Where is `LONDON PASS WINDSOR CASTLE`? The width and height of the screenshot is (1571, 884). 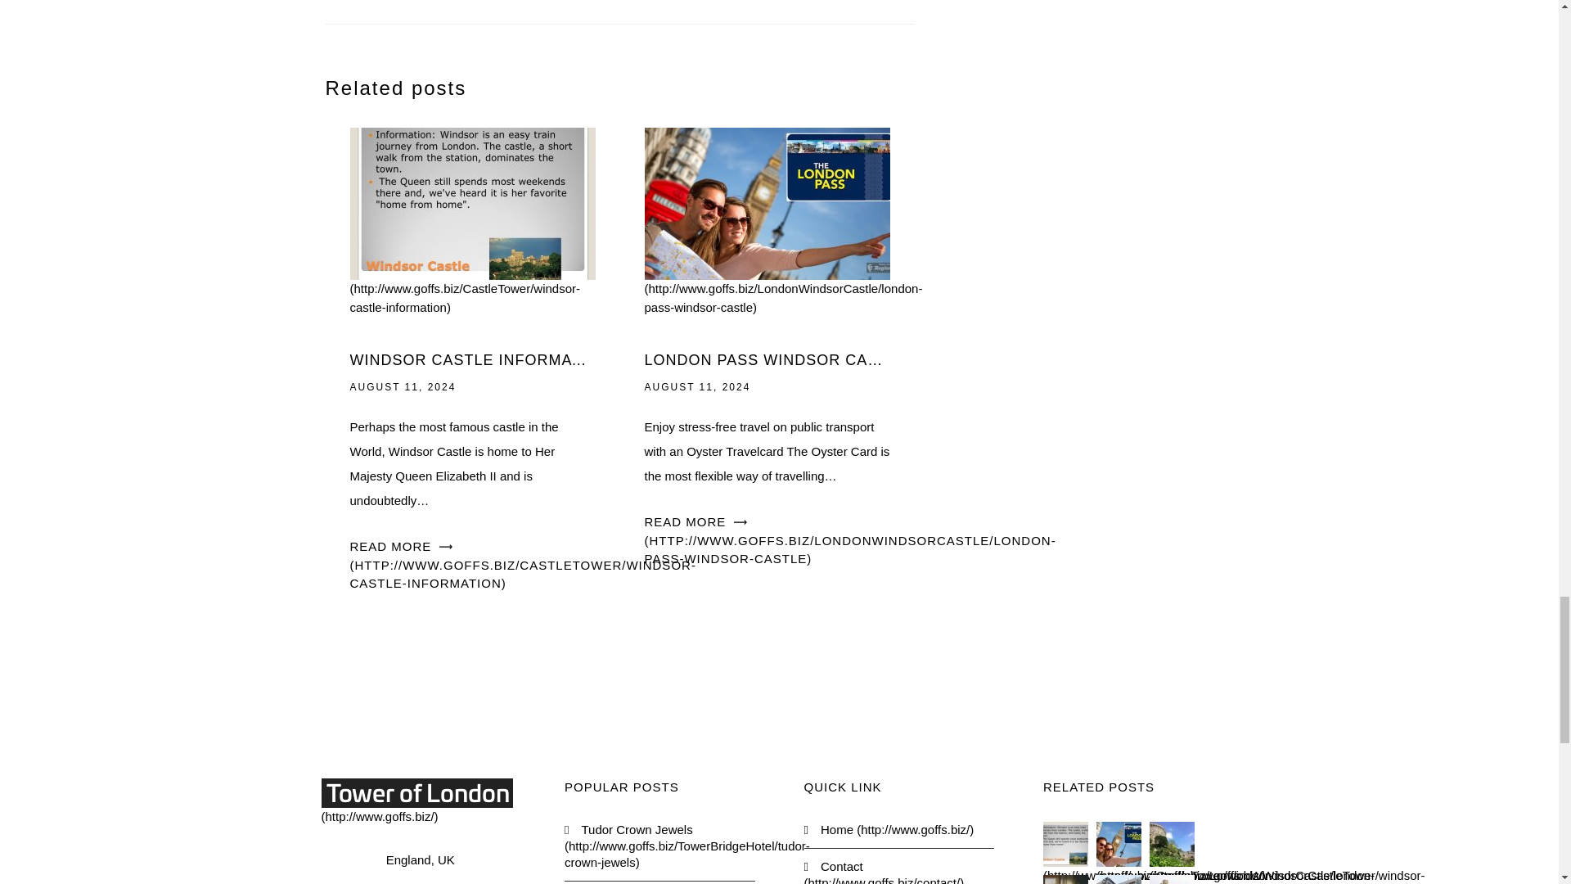
LONDON PASS WINDSOR CASTLE is located at coordinates (767, 360).